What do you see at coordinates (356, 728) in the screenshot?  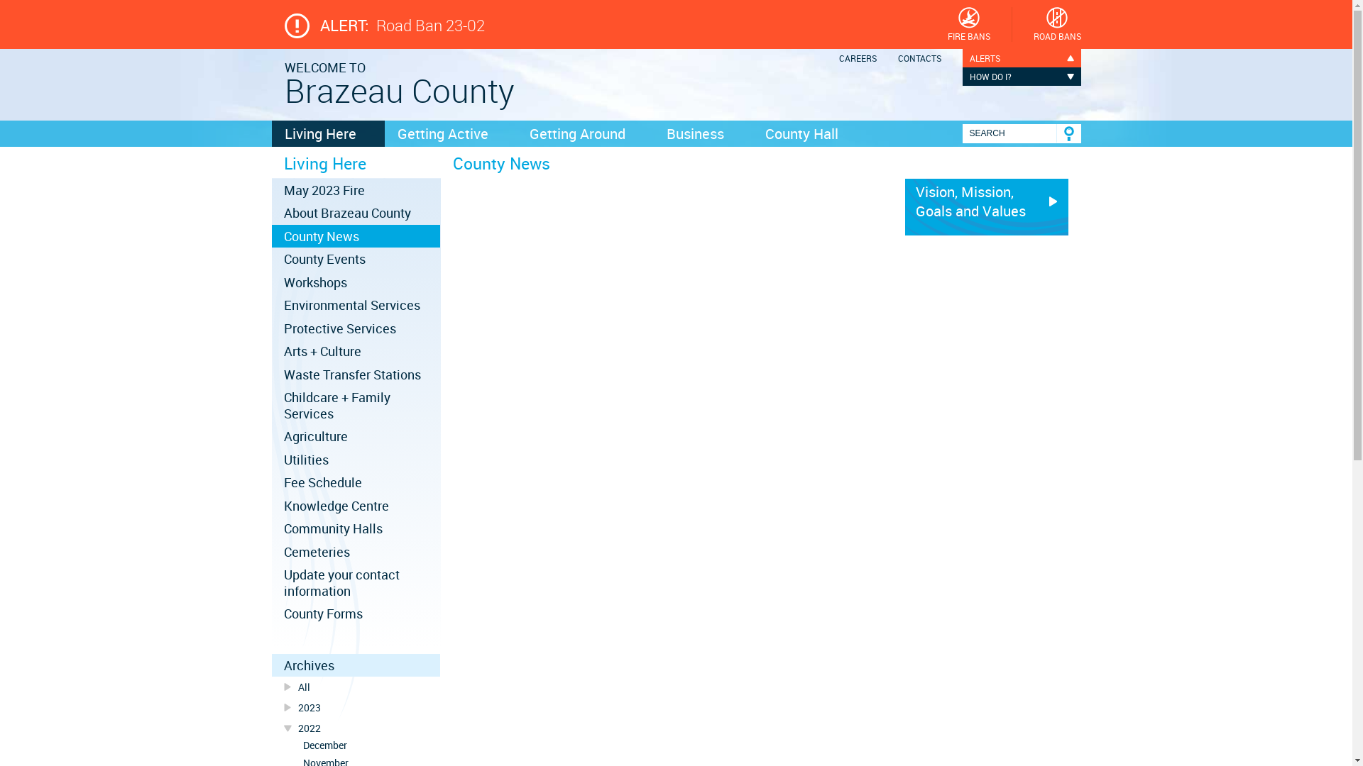 I see `2022` at bounding box center [356, 728].